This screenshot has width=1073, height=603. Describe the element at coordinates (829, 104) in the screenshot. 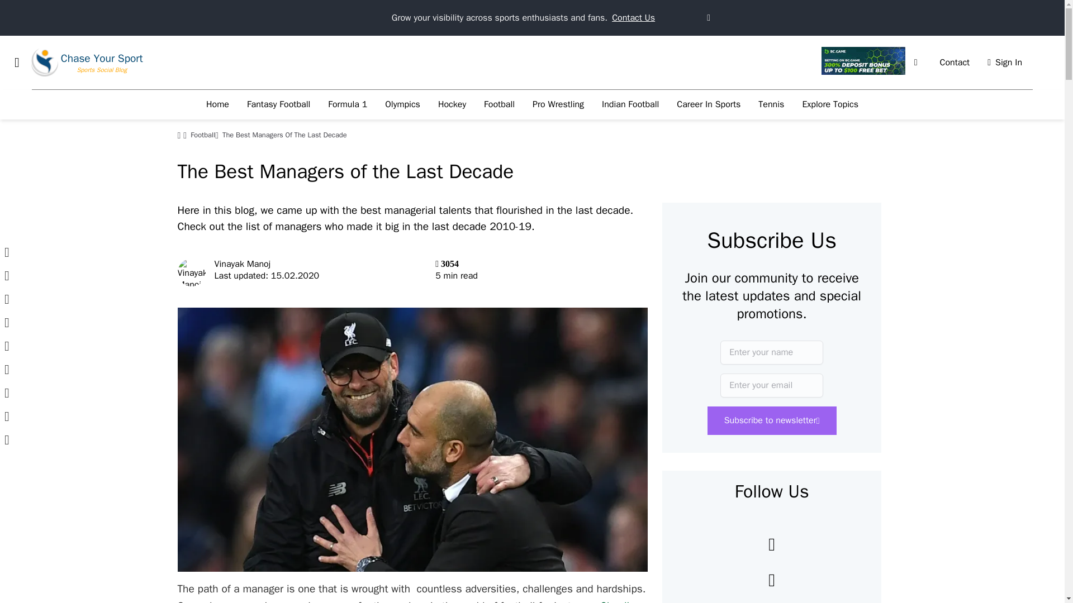

I see `Explore Topics` at that location.